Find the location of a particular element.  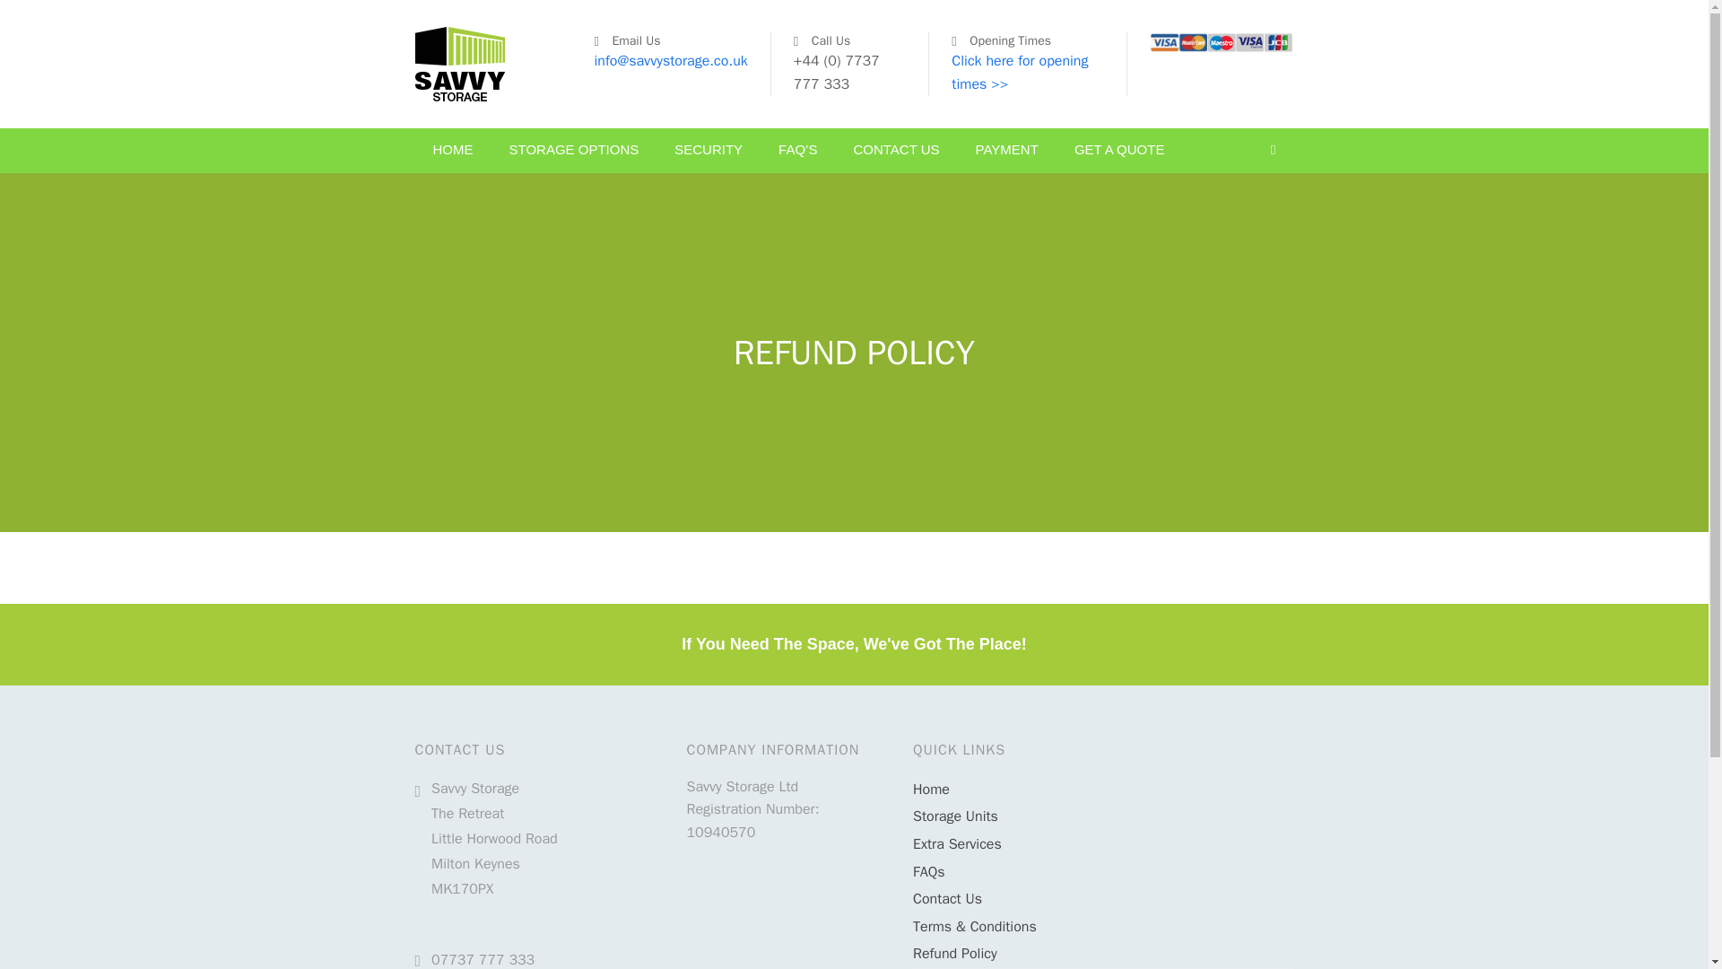

SECURITY is located at coordinates (709, 151).